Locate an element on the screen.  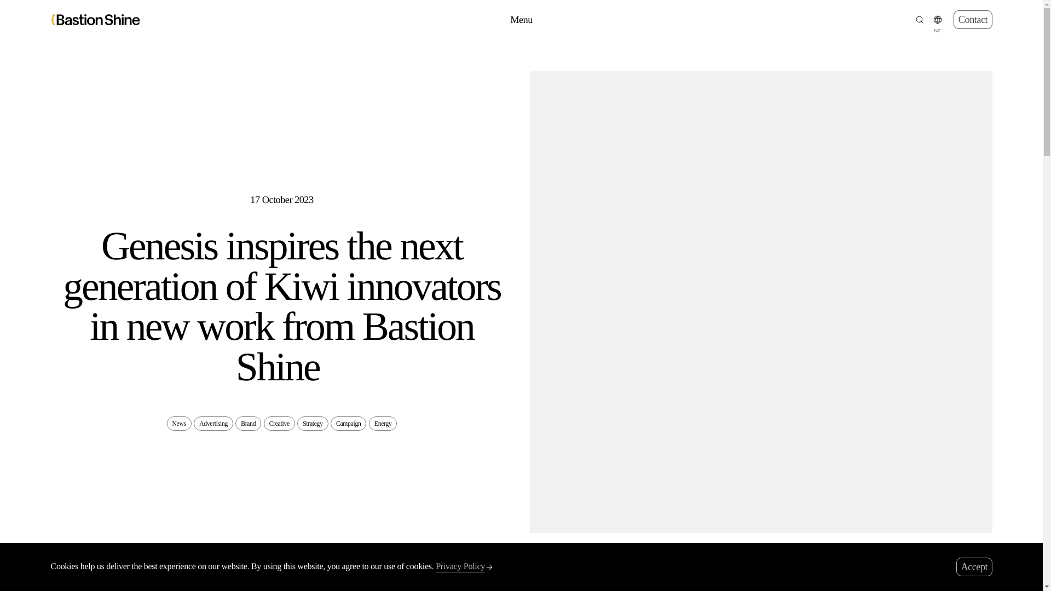
Privacy Policy is located at coordinates (465, 567).